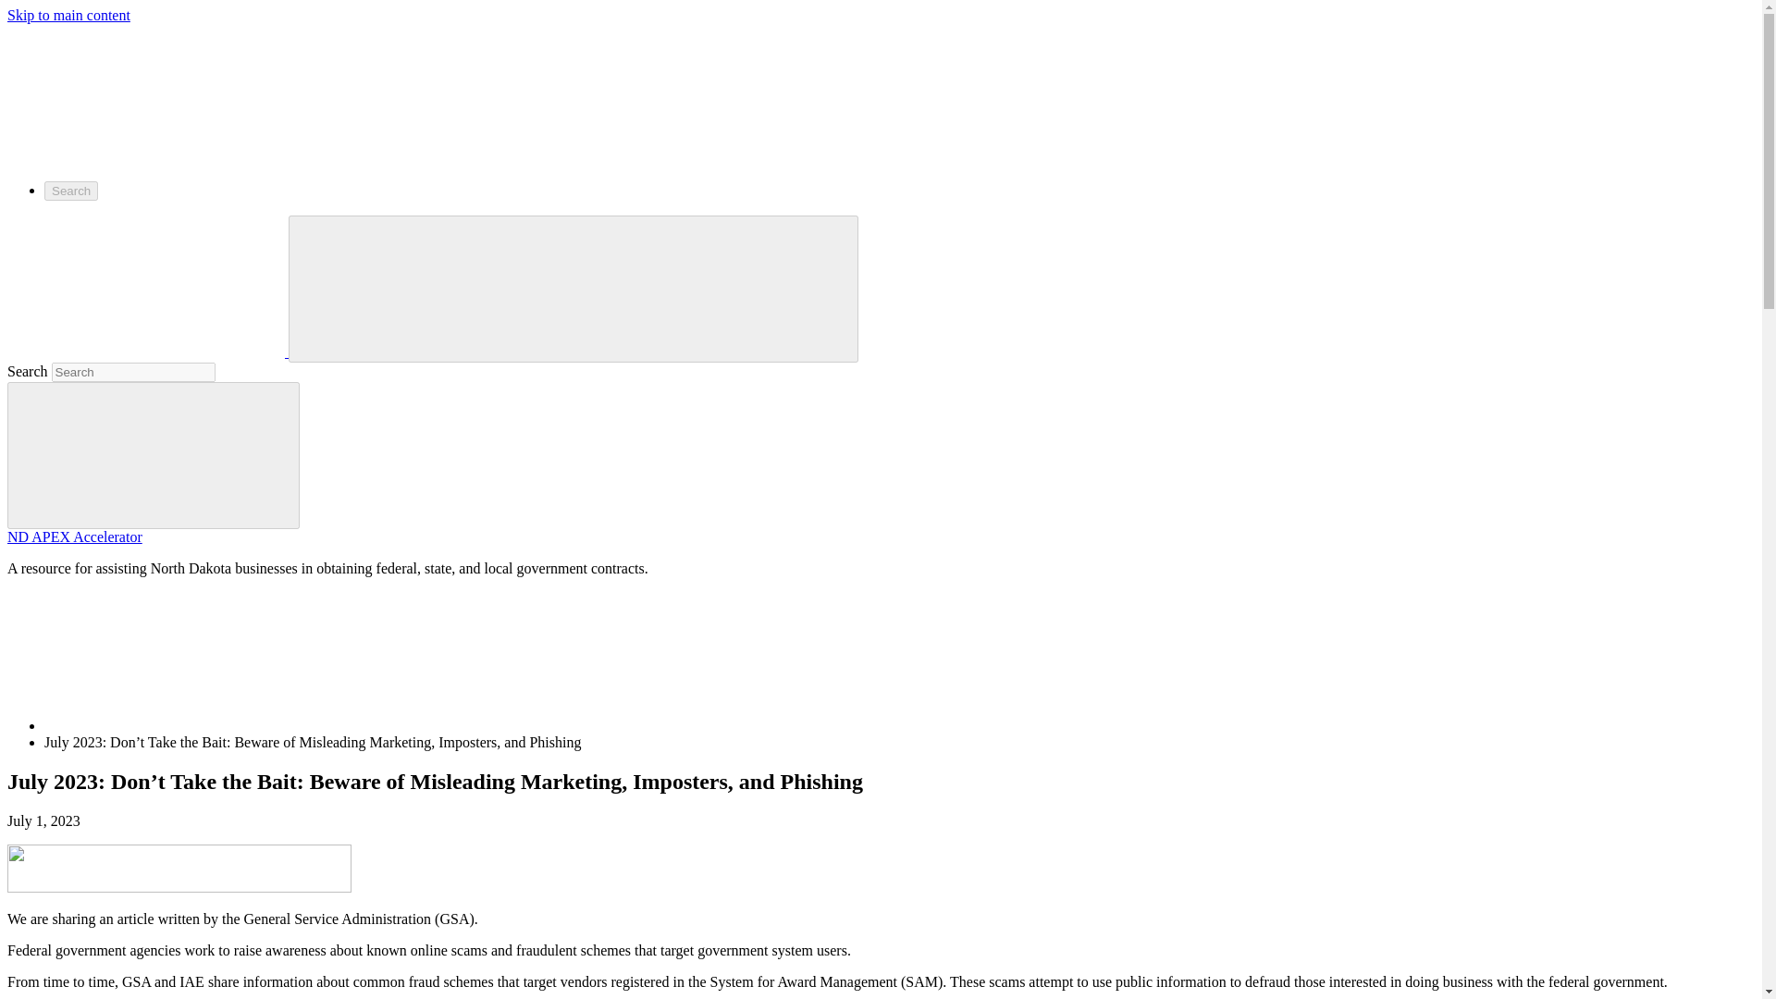 This screenshot has width=1776, height=999. What do you see at coordinates (68, 15) in the screenshot?
I see `Skip to main content` at bounding box center [68, 15].